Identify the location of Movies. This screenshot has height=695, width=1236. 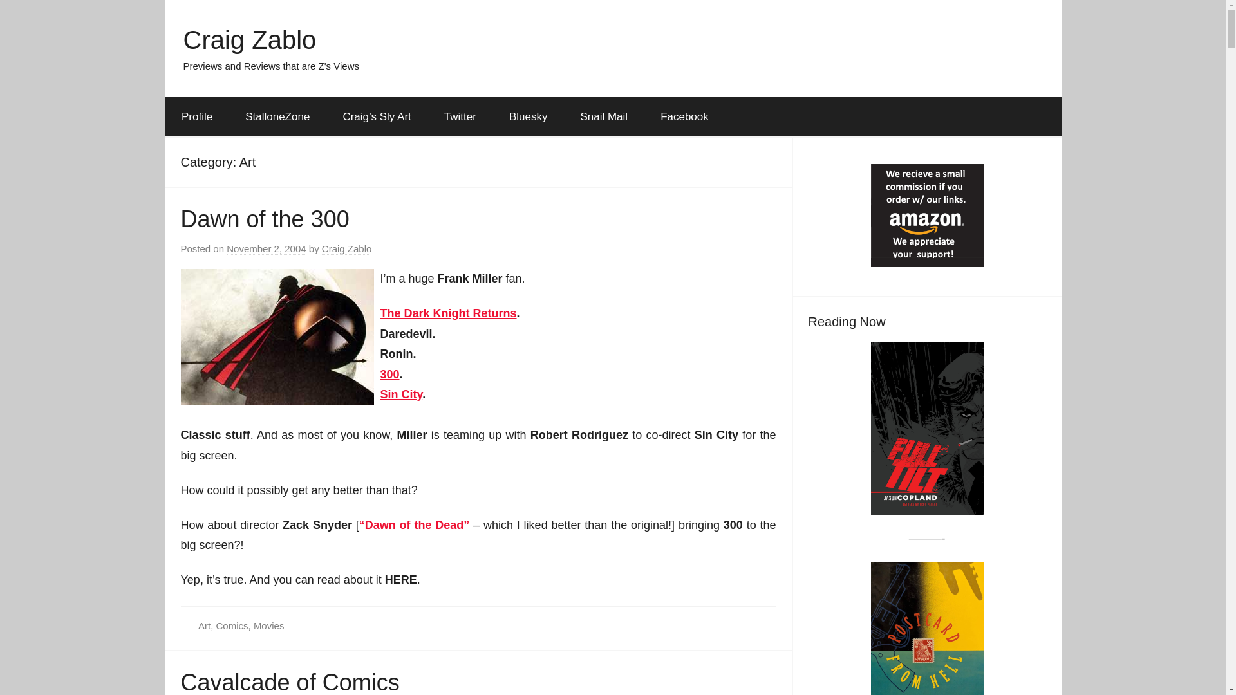
(268, 625).